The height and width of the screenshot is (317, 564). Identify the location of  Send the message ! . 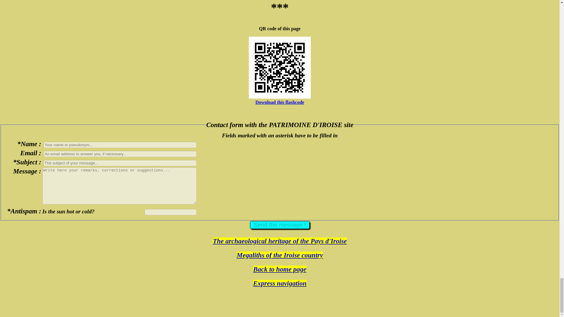
(280, 225).